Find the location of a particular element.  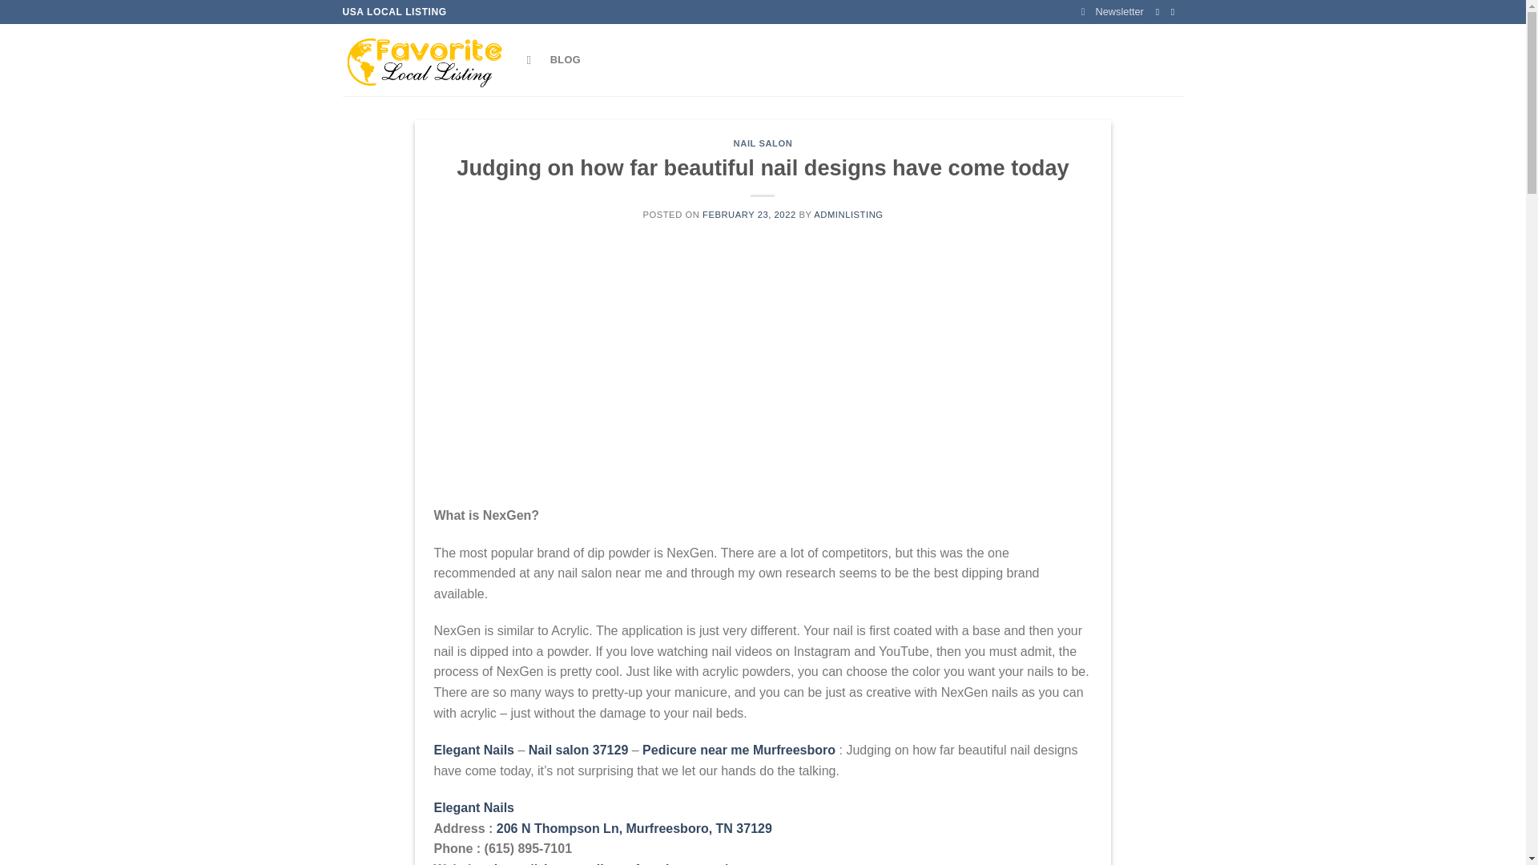

Newsletter is located at coordinates (1112, 12).